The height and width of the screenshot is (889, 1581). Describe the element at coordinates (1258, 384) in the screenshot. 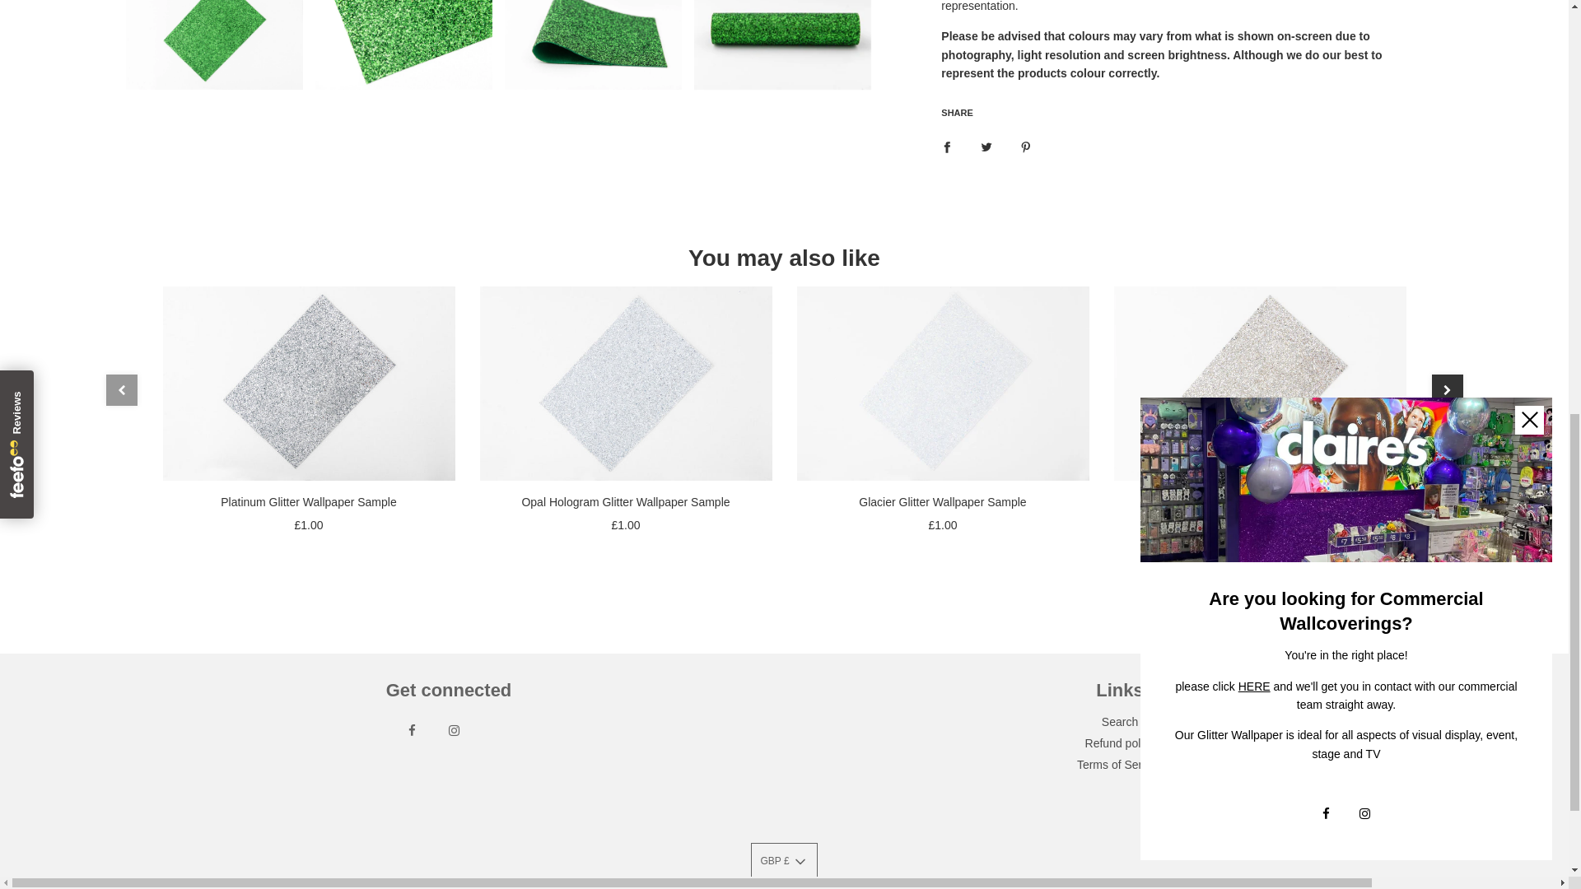

I see `Ice Glitter Wallpaper Sample` at that location.